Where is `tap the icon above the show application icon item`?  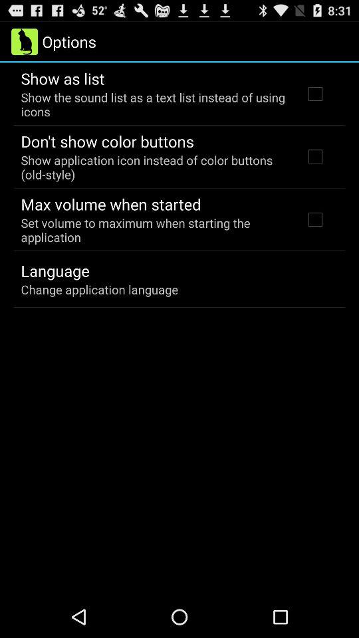
tap the icon above the show application icon item is located at coordinates (107, 141).